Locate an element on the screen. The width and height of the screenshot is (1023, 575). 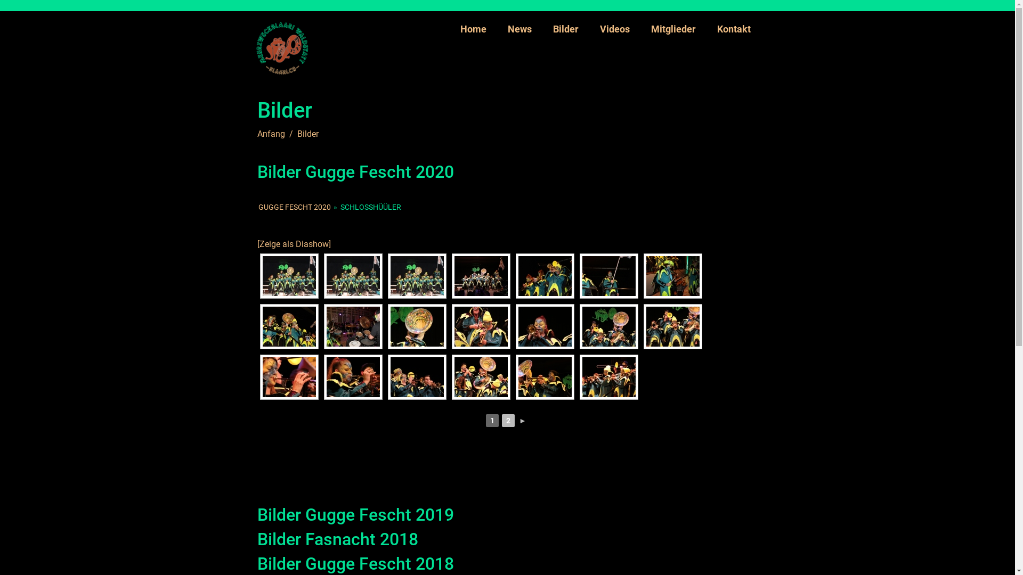
7D2_5090 is located at coordinates (481, 327).